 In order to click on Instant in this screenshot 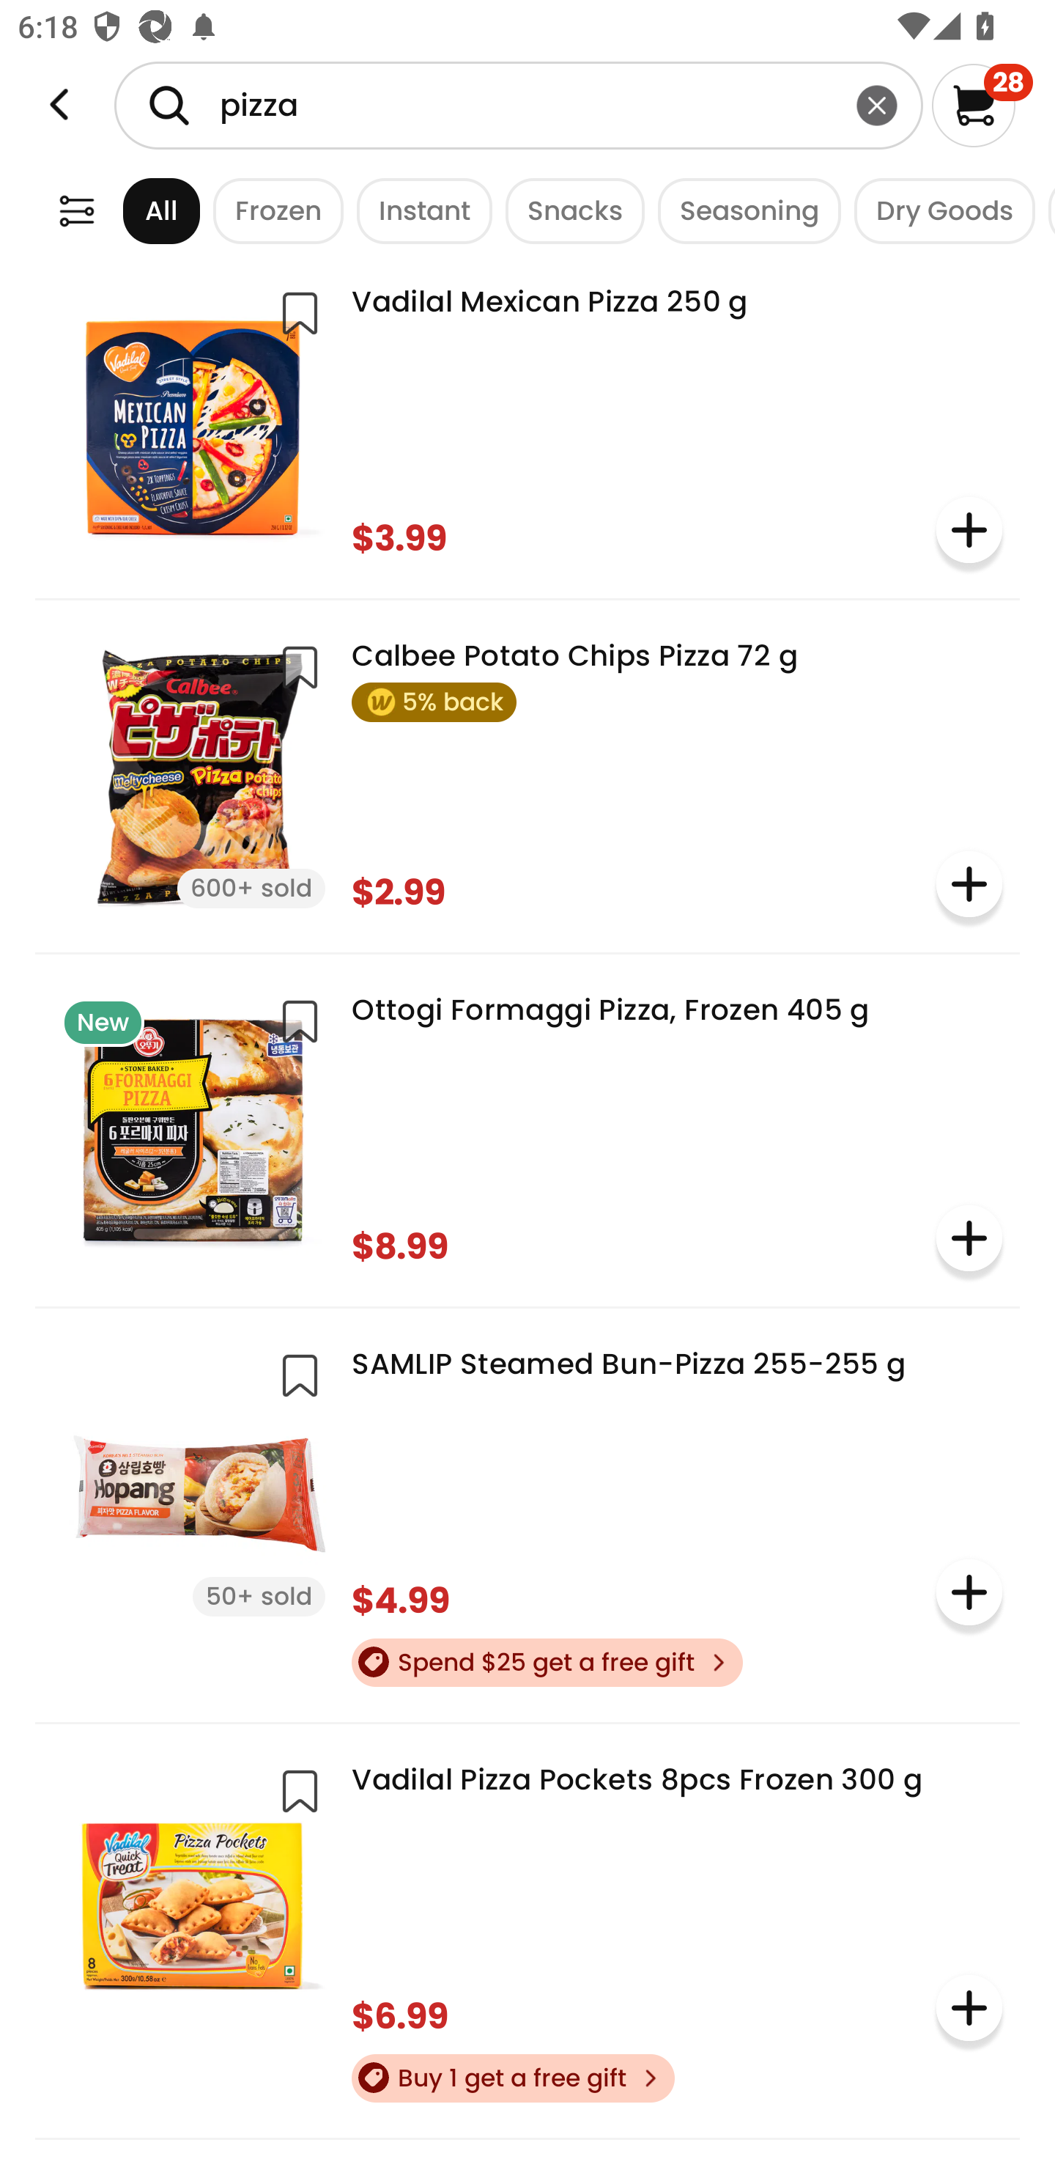, I will do `click(418, 210)`.